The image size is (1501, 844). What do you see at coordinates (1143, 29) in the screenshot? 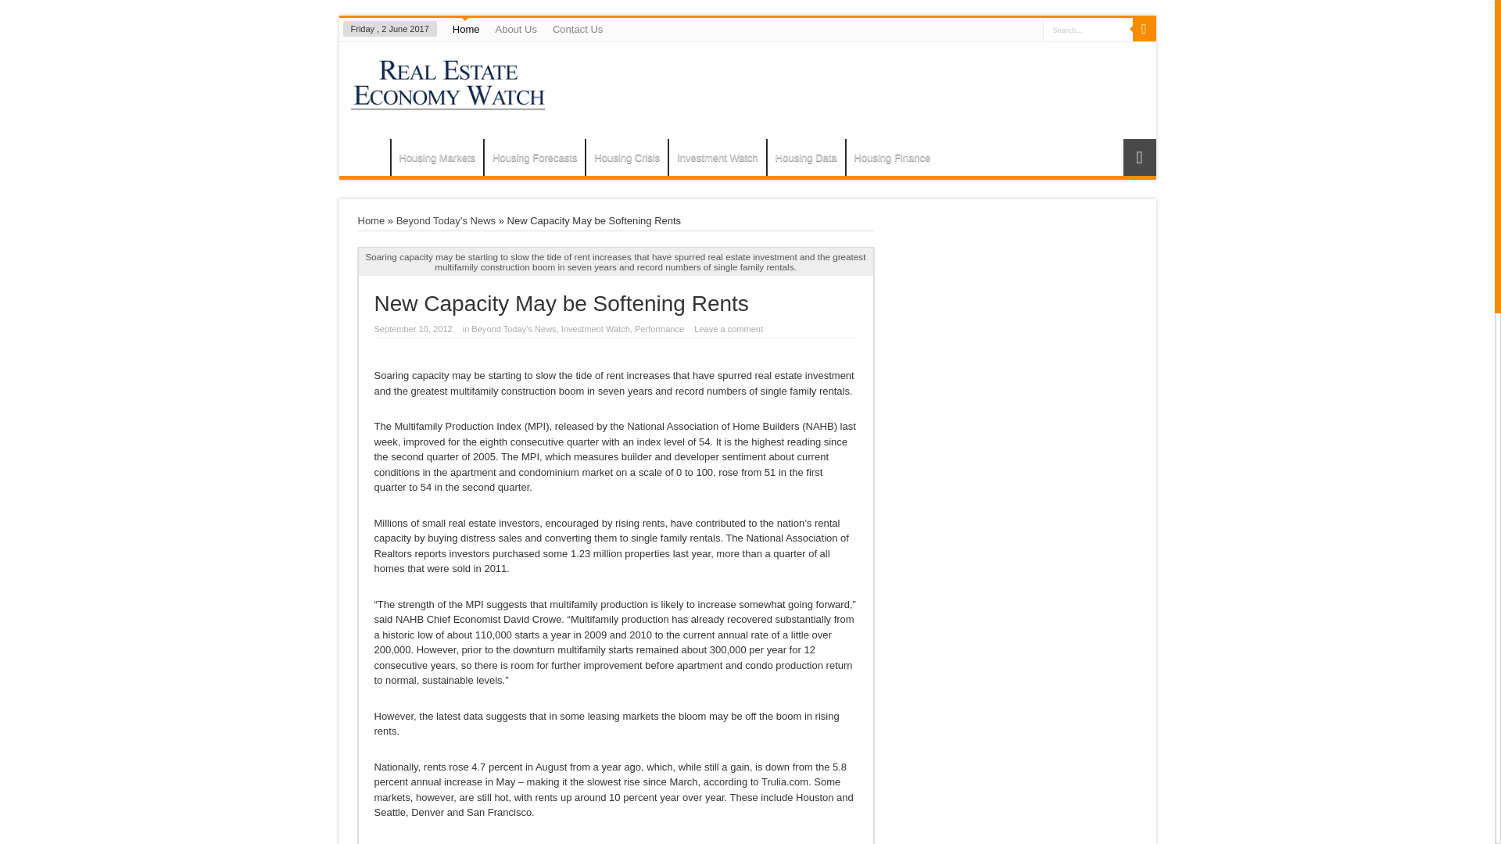
I see `Search` at bounding box center [1143, 29].